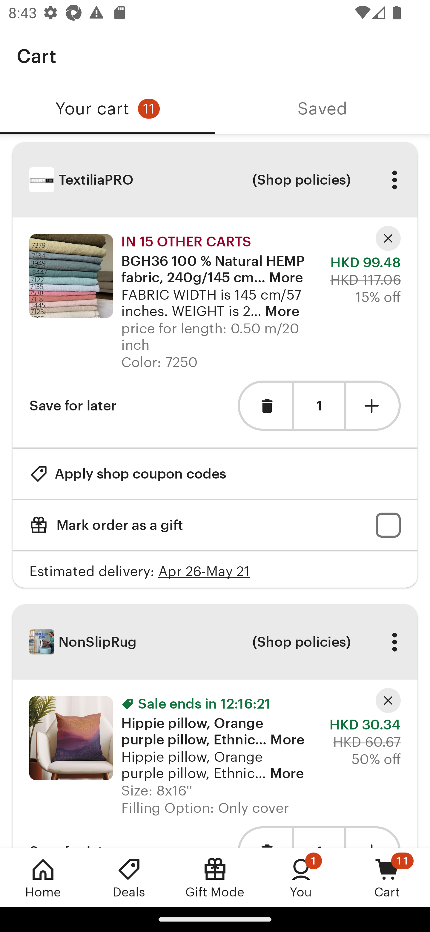  What do you see at coordinates (319, 406) in the screenshot?
I see `1` at bounding box center [319, 406].